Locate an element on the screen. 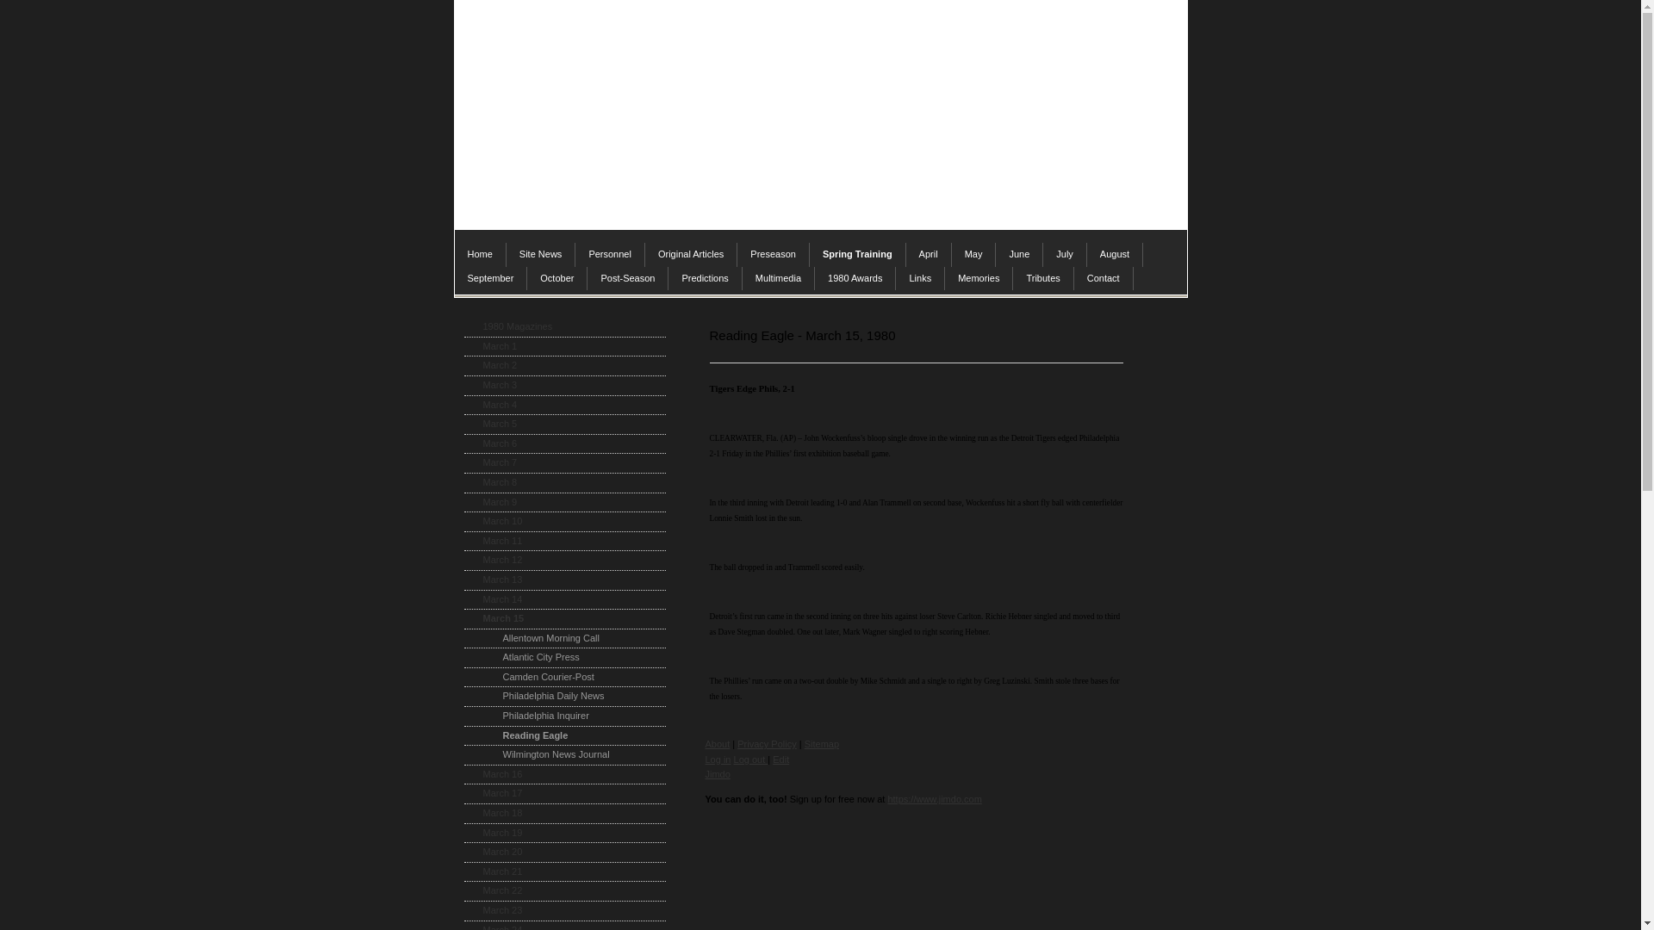 Image resolution: width=1654 pixels, height=930 pixels. August is located at coordinates (1115, 254).